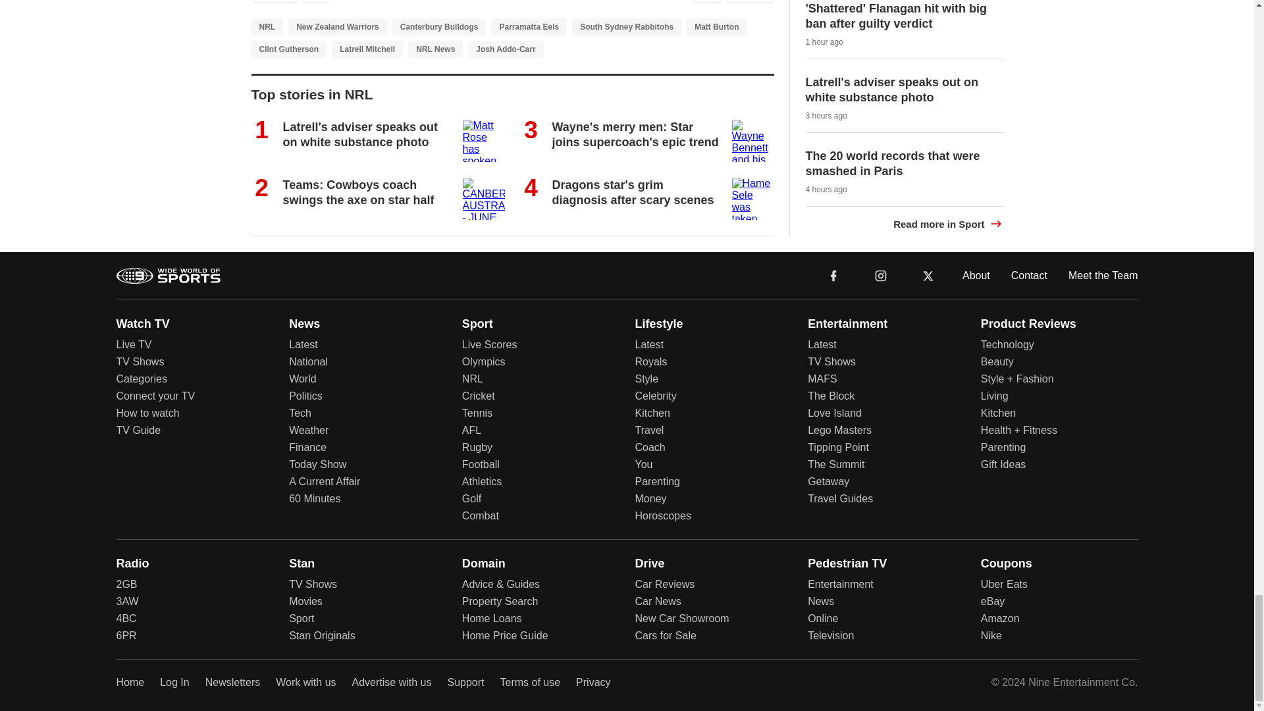 The width and height of the screenshot is (1264, 711). Describe the element at coordinates (833, 275) in the screenshot. I see `facebook` at that location.